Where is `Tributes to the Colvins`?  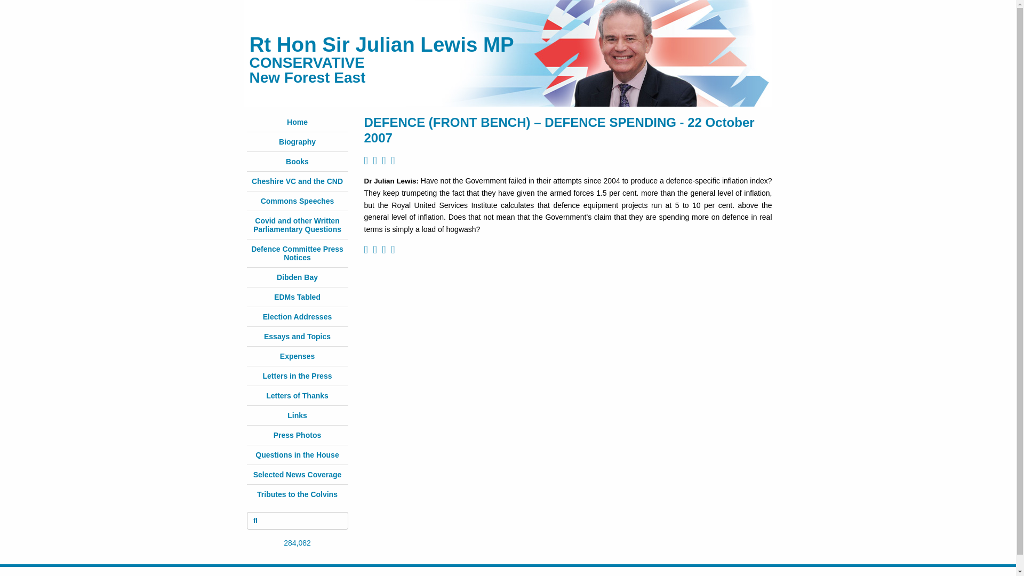
Tributes to the Colvins is located at coordinates (297, 494).